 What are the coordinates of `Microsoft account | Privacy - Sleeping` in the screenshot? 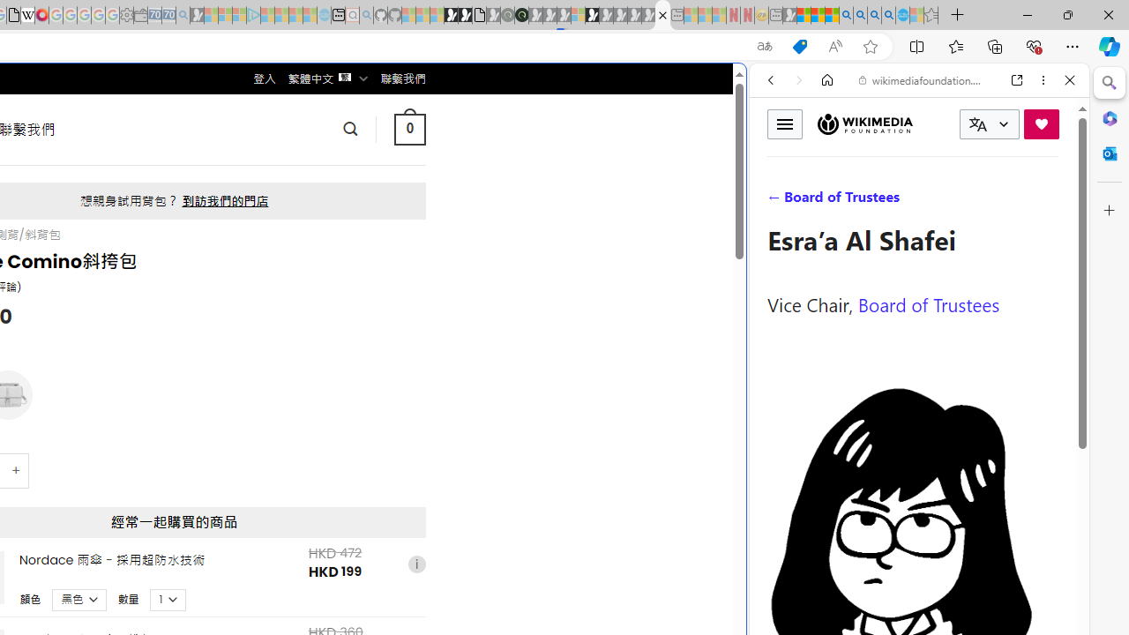 It's located at (239, 16).